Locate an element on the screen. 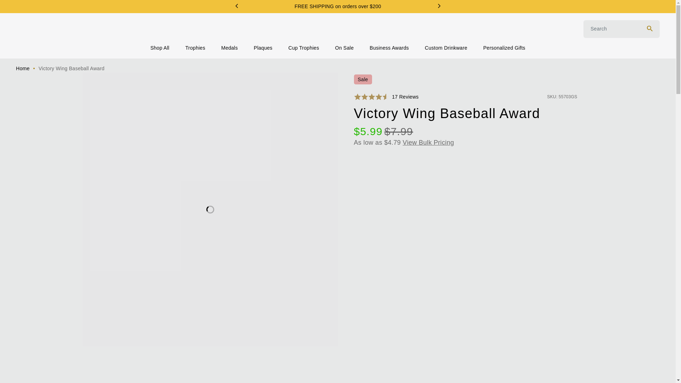 The height and width of the screenshot is (383, 681). View Bulk Pricing is located at coordinates (428, 143).